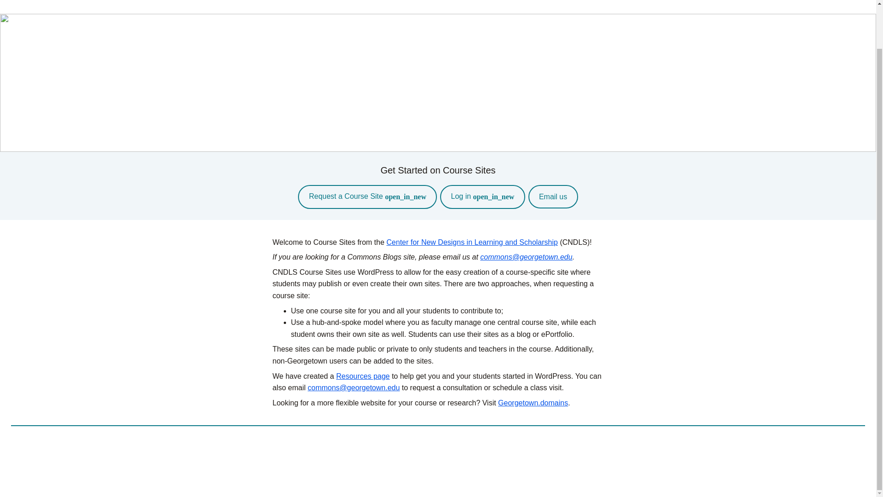 This screenshot has height=497, width=883. Describe the element at coordinates (533, 403) in the screenshot. I see `Georgetown.domains` at that location.